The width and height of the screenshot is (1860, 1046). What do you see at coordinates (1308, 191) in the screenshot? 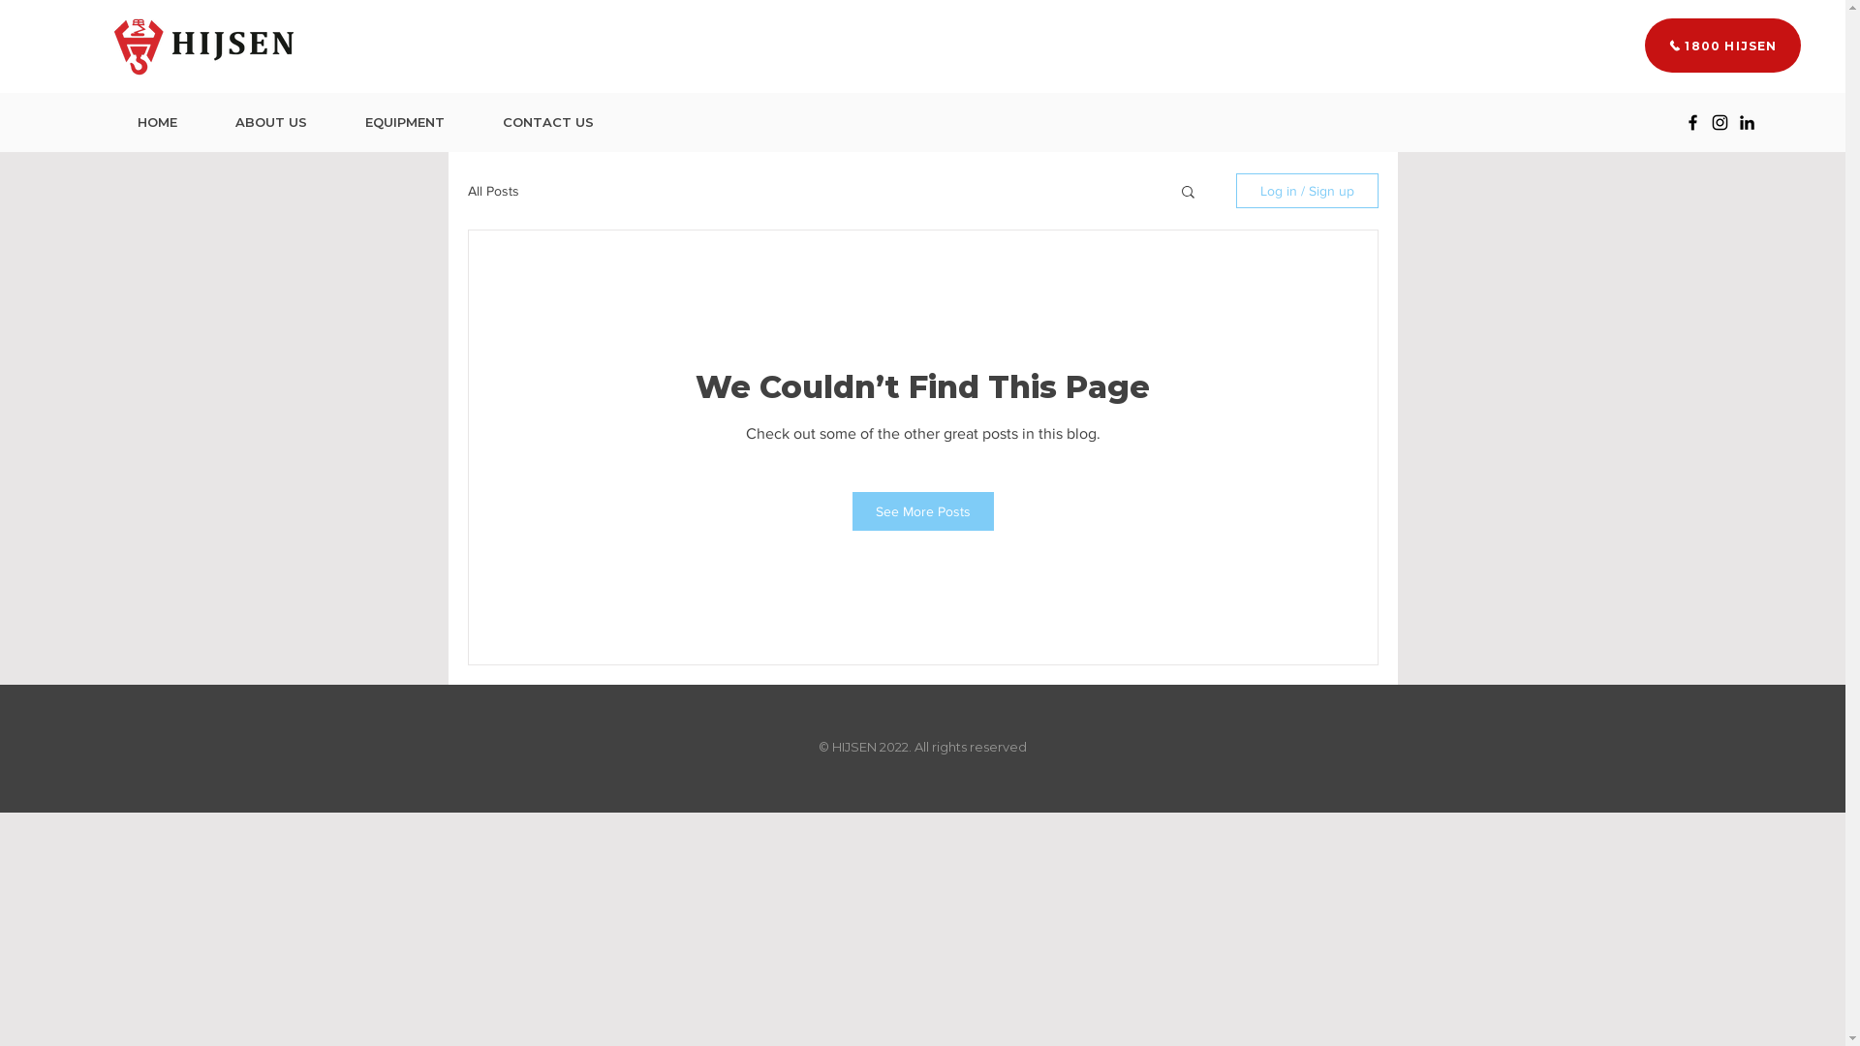
I see `Log in / Sign up` at bounding box center [1308, 191].